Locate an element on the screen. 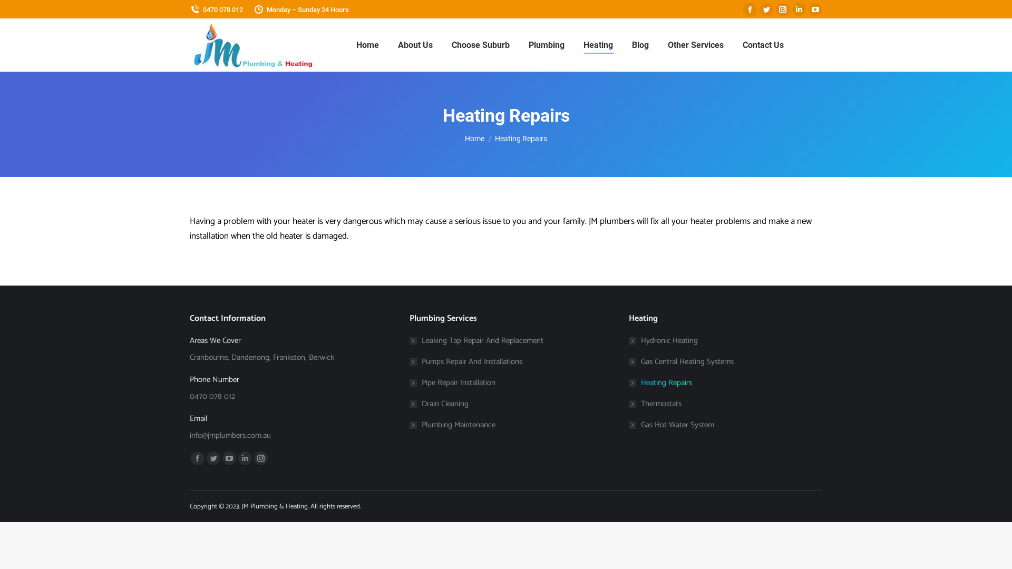 The width and height of the screenshot is (1012, 569). Twitter page opens in new window is located at coordinates (766, 9).